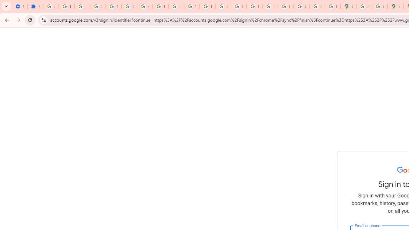  I want to click on Create your Google Account, so click(380, 6).